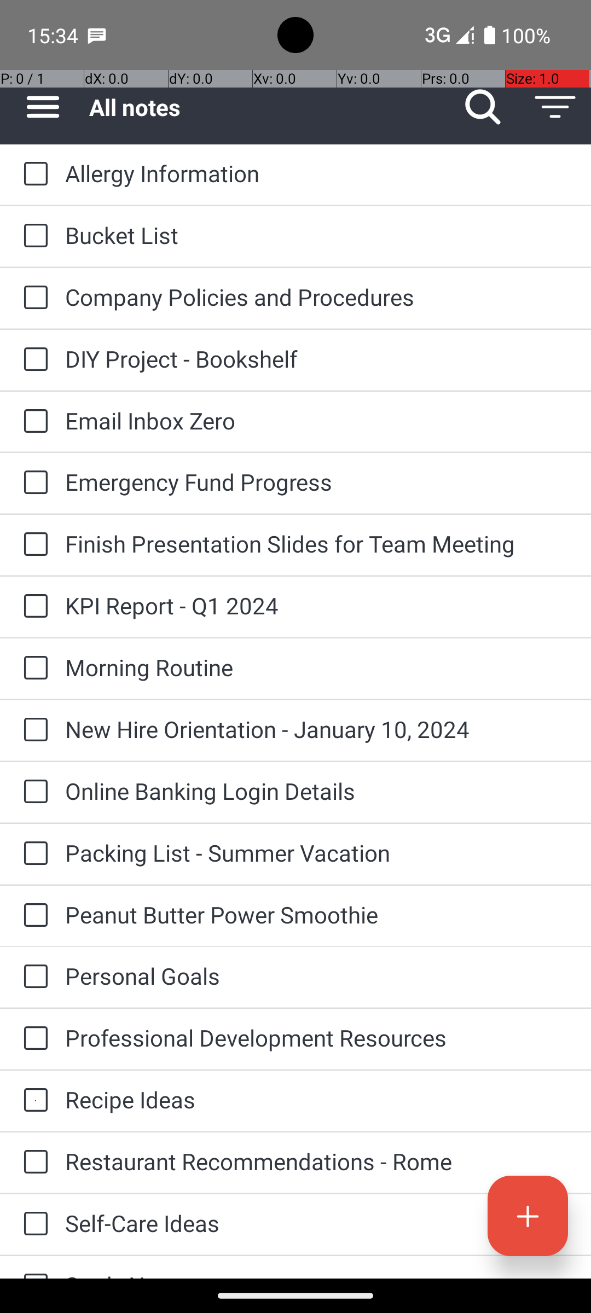 Image resolution: width=591 pixels, height=1313 pixels. What do you see at coordinates (317, 605) in the screenshot?
I see `KPI Report - Q1 2024` at bounding box center [317, 605].